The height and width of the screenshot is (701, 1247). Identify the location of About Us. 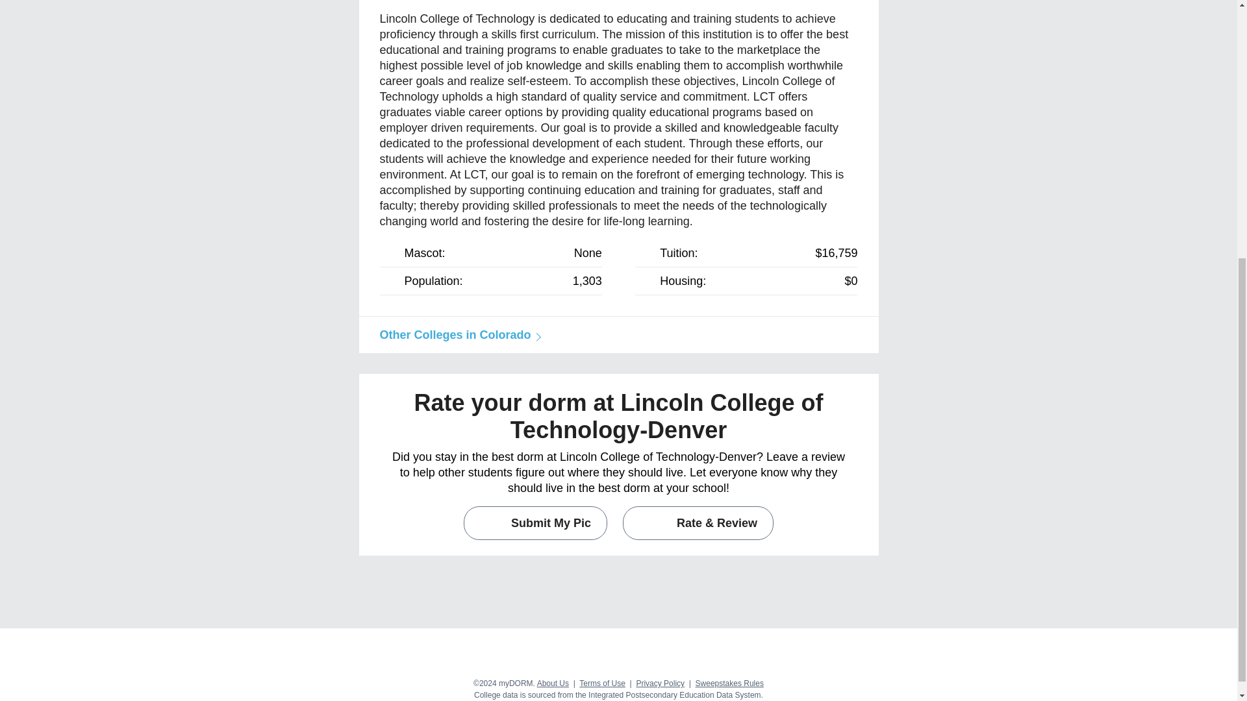
(553, 683).